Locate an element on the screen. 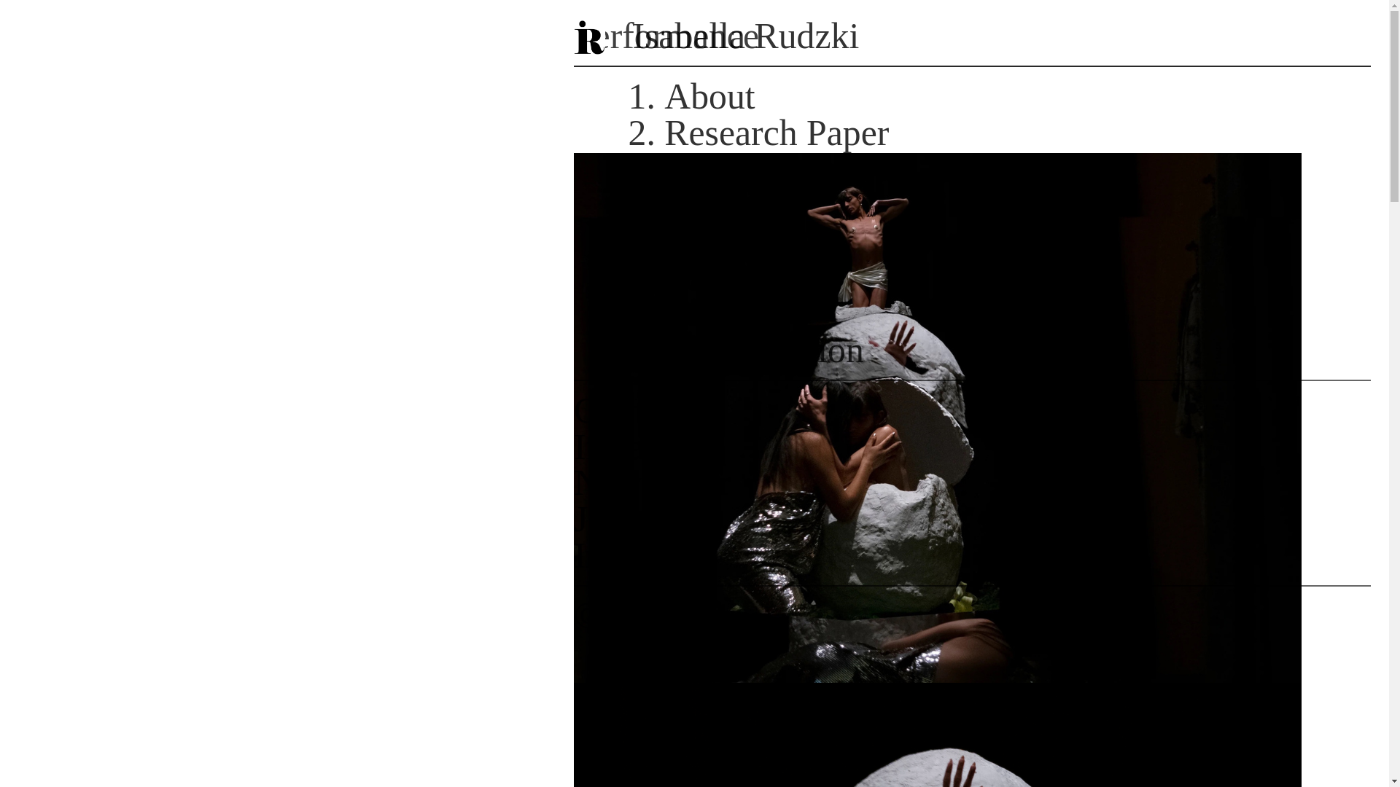 The width and height of the screenshot is (1400, 787). Imprint is located at coordinates (629, 555).